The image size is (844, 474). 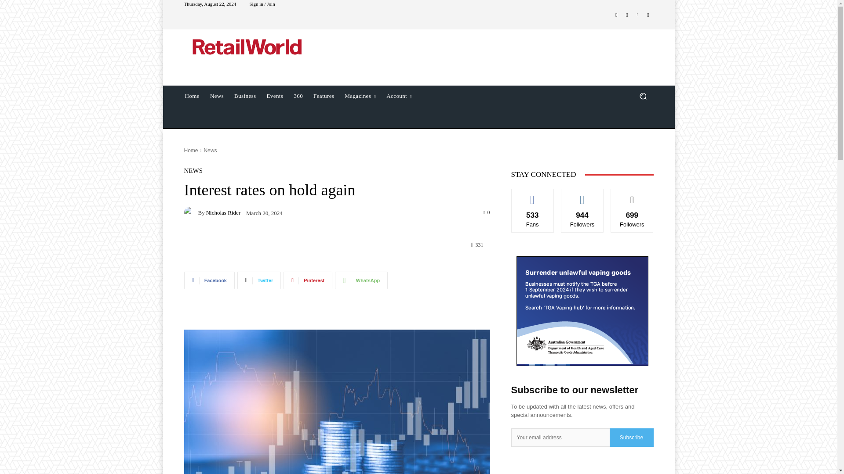 I want to click on Features, so click(x=324, y=96).